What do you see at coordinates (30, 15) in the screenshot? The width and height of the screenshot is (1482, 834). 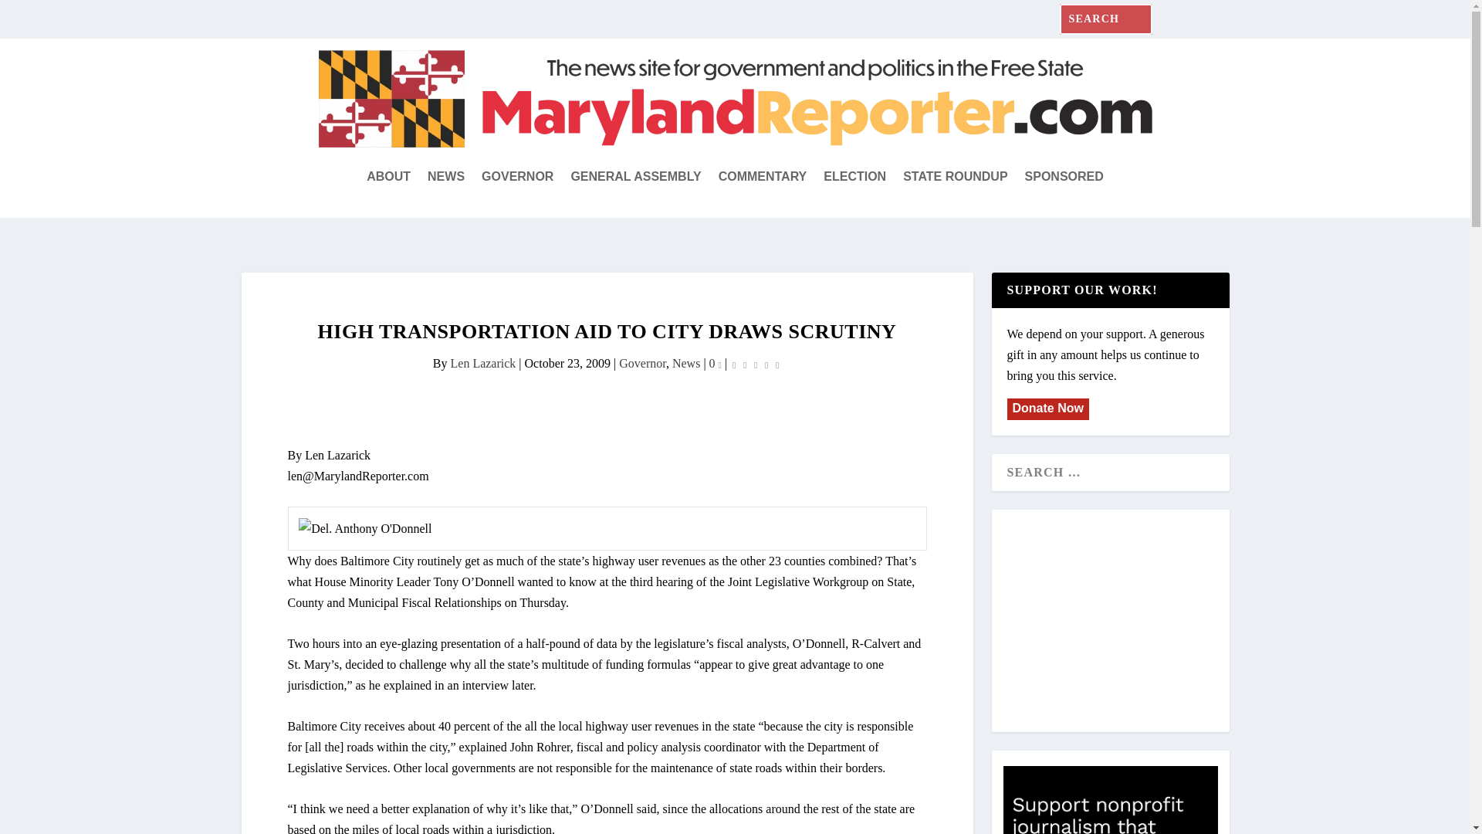 I see `Search` at bounding box center [30, 15].